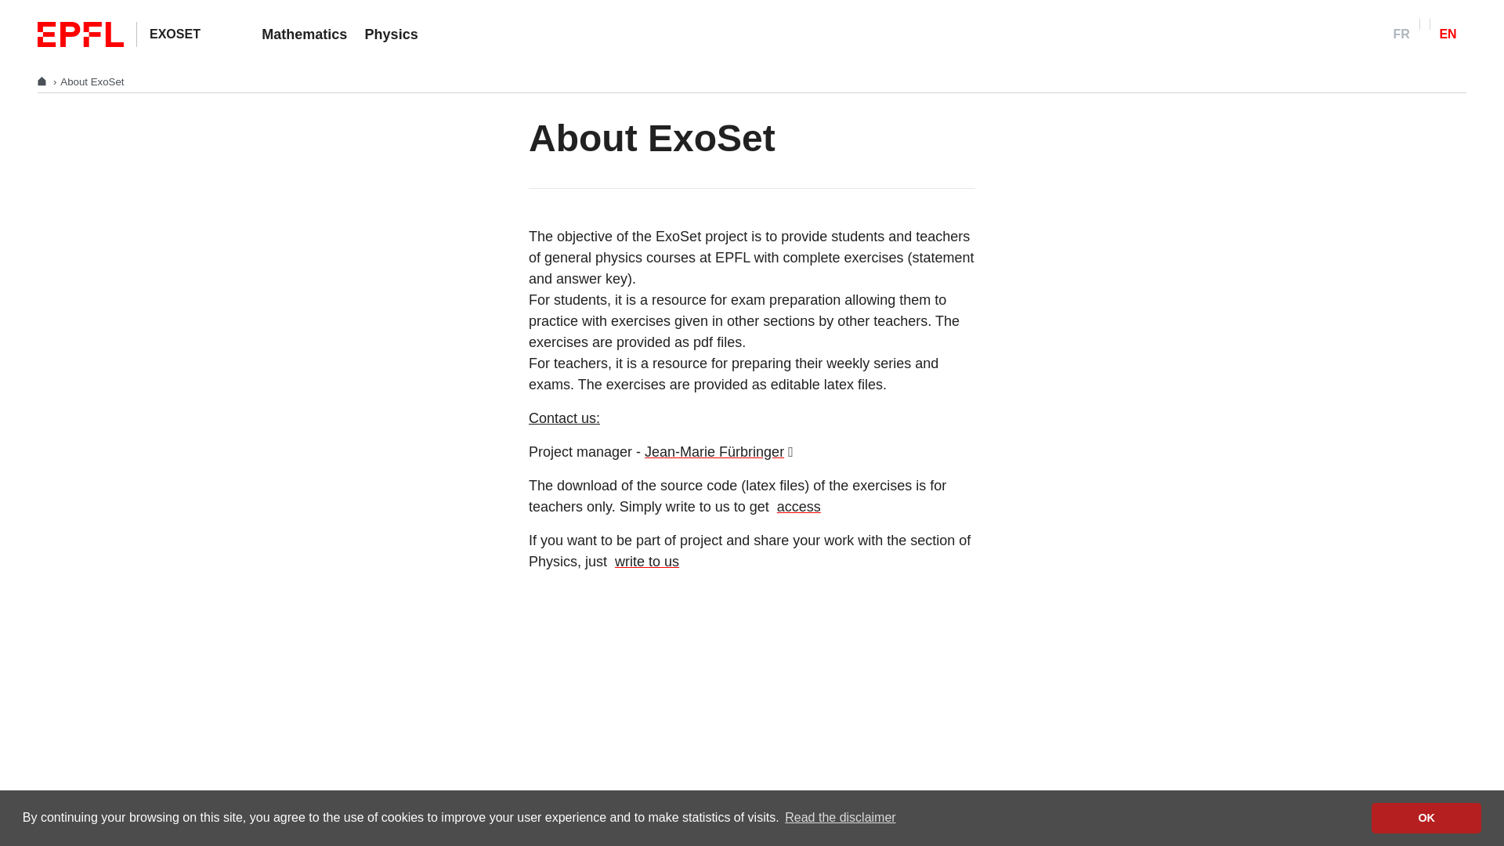 This screenshot has height=846, width=1504. What do you see at coordinates (304, 34) in the screenshot?
I see `Mathematics` at bounding box center [304, 34].